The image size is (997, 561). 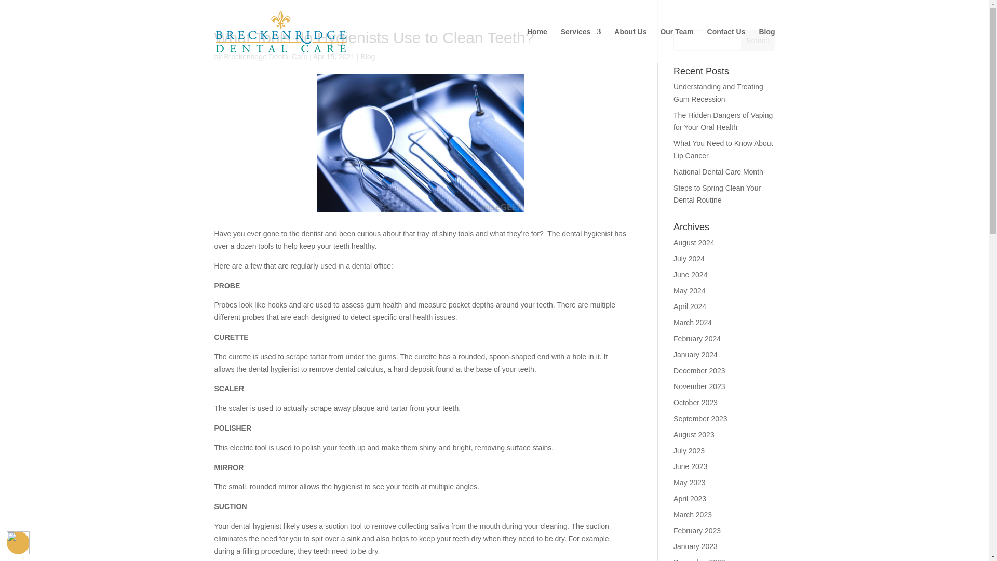 I want to click on Understanding and Treating Gum Recession, so click(x=719, y=92).